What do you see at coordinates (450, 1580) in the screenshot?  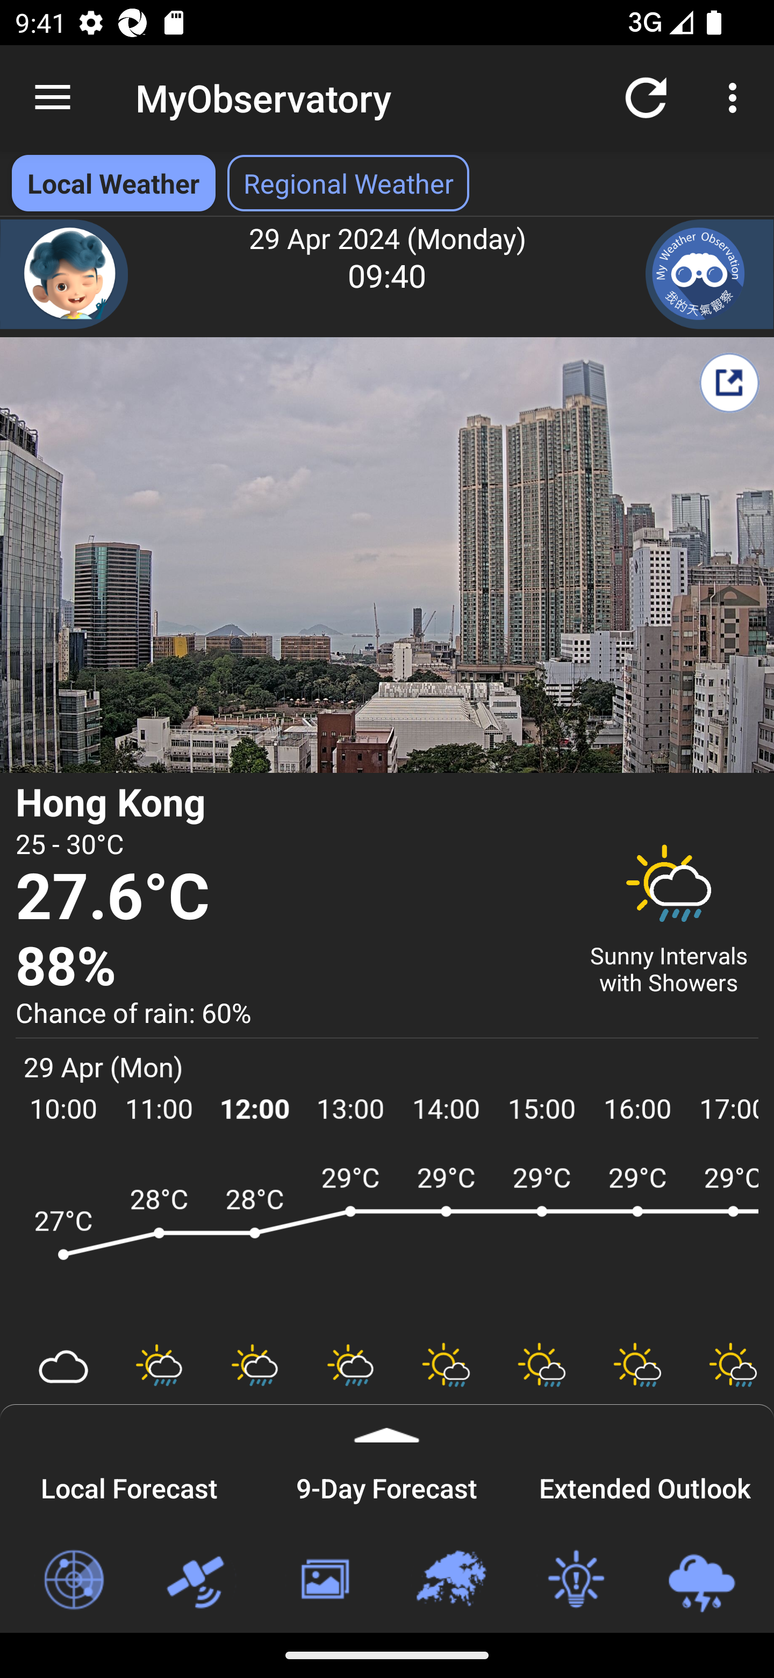 I see `Regional Weather` at bounding box center [450, 1580].